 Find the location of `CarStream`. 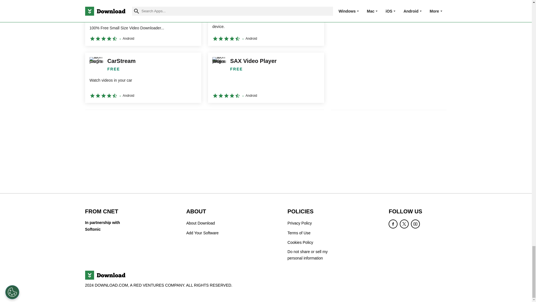

CarStream is located at coordinates (143, 78).